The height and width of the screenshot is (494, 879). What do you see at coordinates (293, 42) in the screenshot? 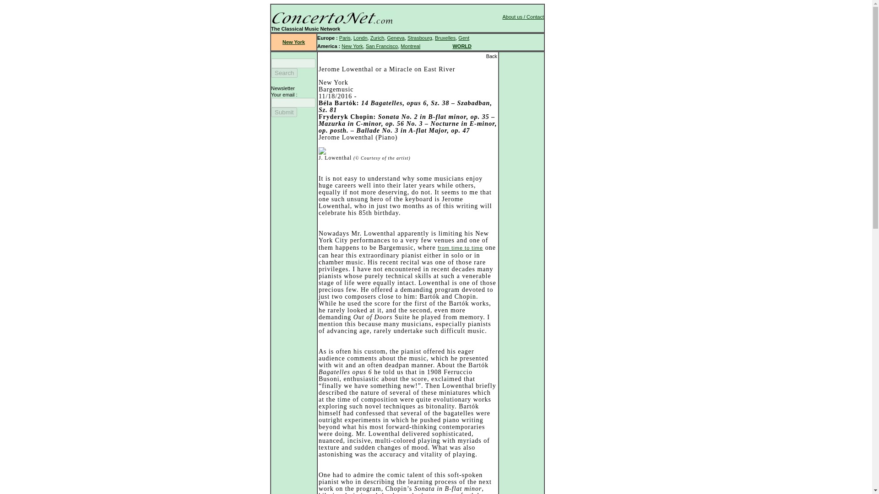
I see `New York` at bounding box center [293, 42].